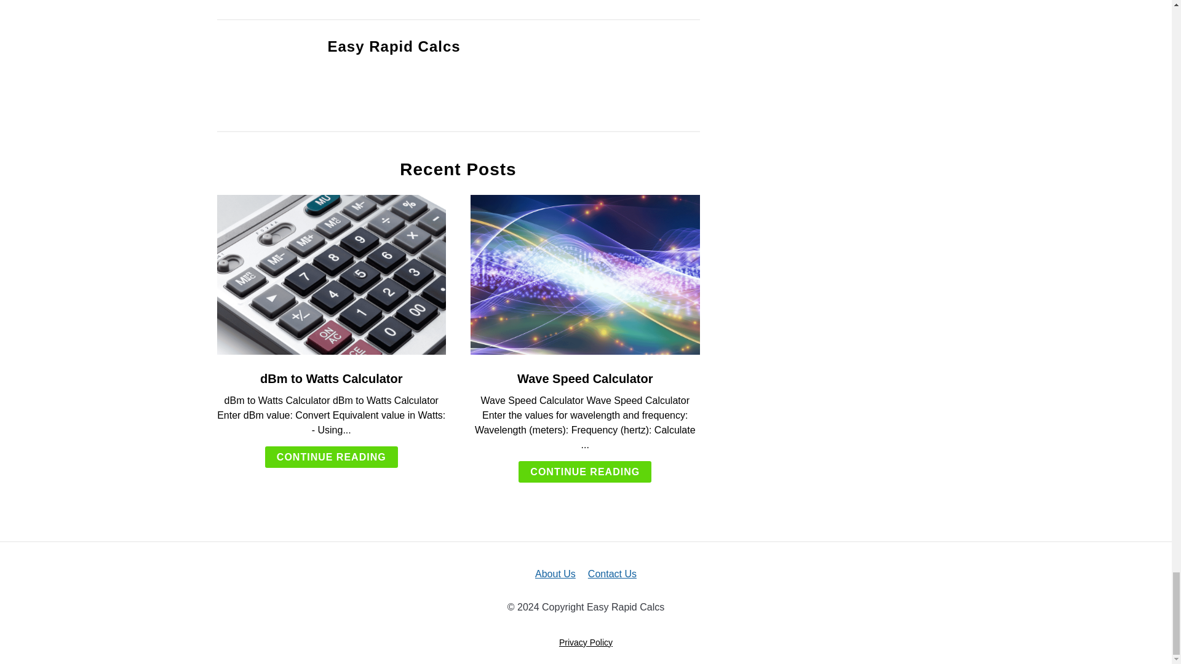 The image size is (1181, 664). Describe the element at coordinates (586, 642) in the screenshot. I see `Privacy Policy` at that location.